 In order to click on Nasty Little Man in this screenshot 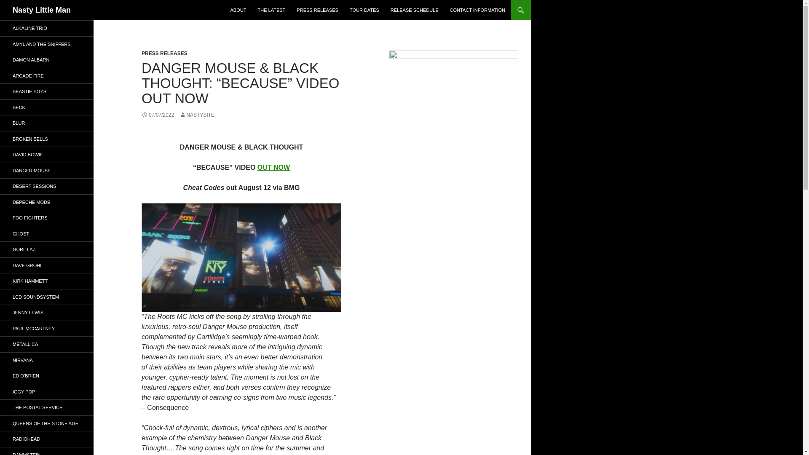, I will do `click(42, 10)`.